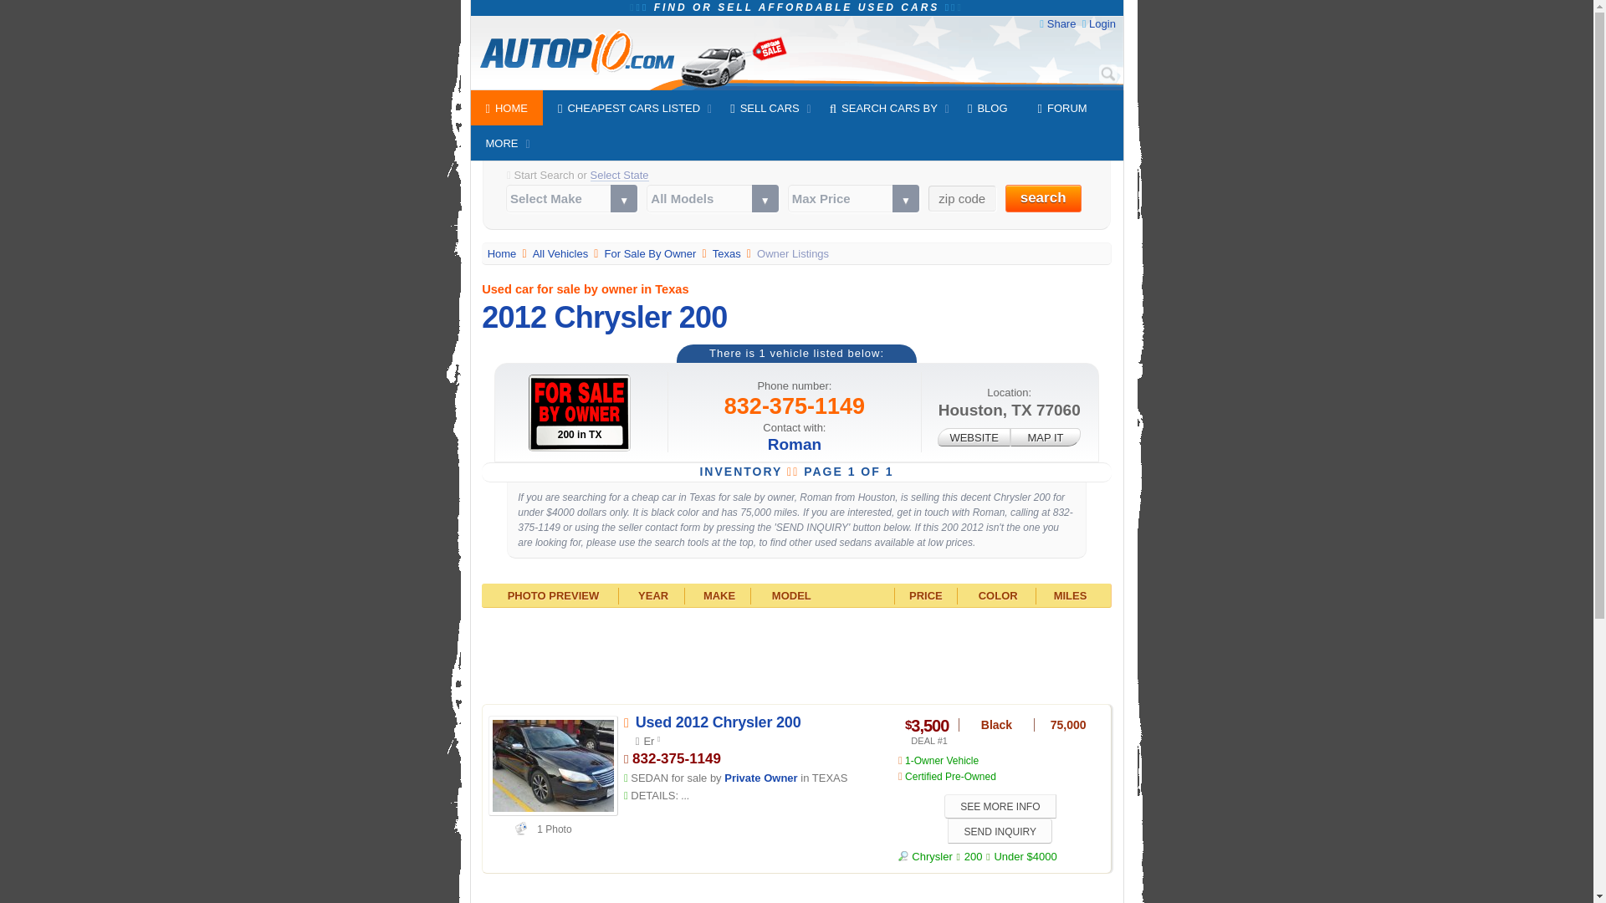  What do you see at coordinates (502, 143) in the screenshot?
I see `MORE` at bounding box center [502, 143].